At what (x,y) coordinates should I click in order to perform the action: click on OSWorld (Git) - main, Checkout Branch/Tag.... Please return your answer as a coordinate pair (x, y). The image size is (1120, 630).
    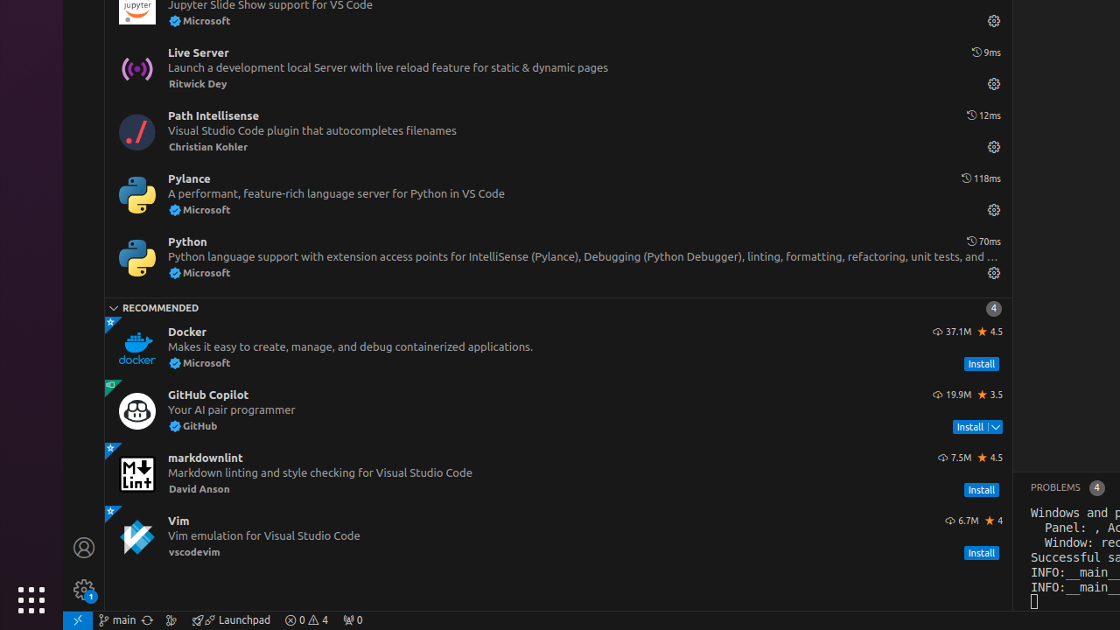
    Looking at the image, I should click on (117, 620).